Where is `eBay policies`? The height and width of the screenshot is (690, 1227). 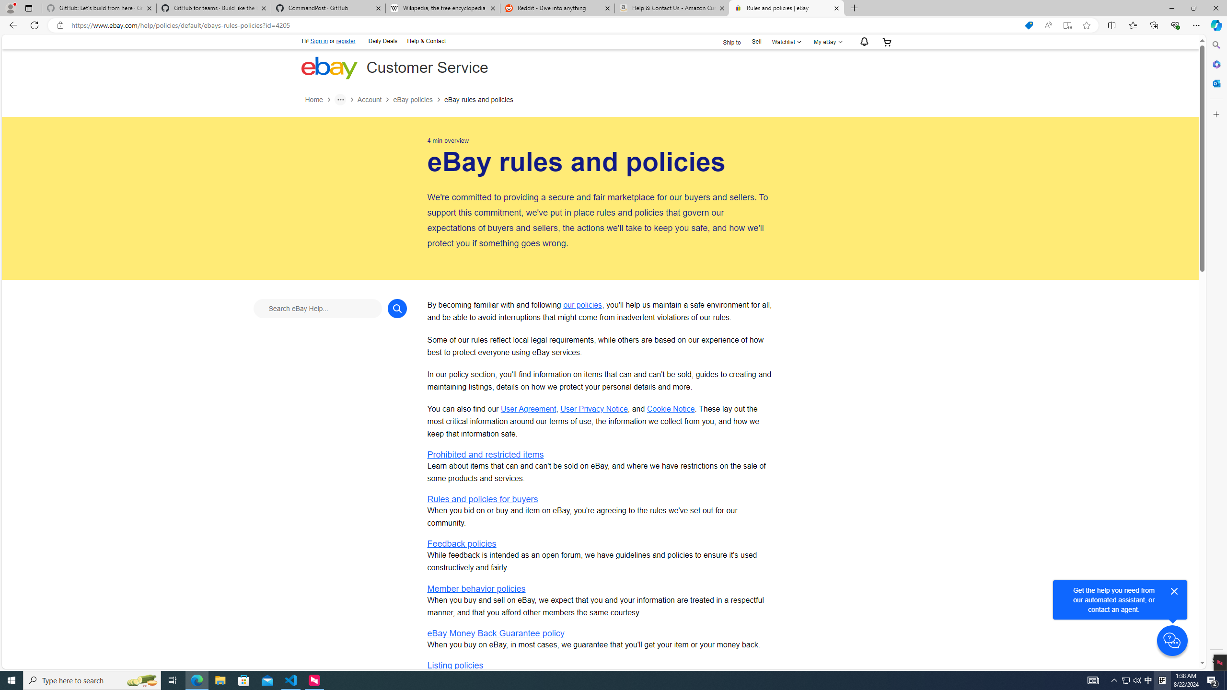
eBay policies is located at coordinates (413, 100).